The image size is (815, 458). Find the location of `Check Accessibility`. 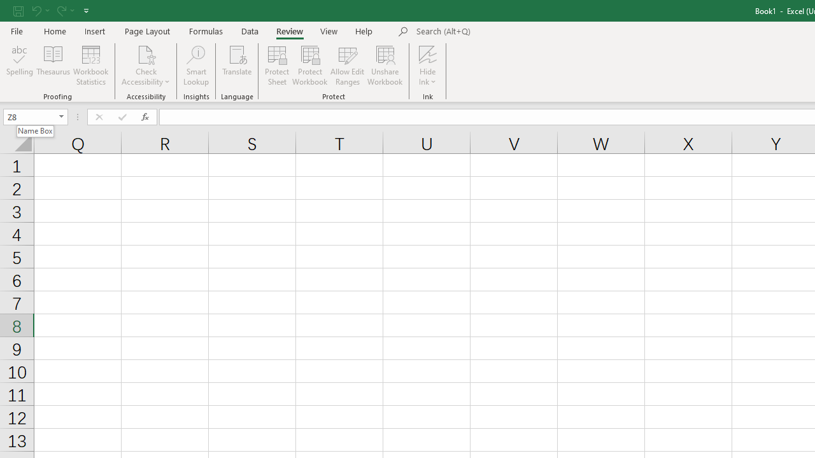

Check Accessibility is located at coordinates (146, 53).